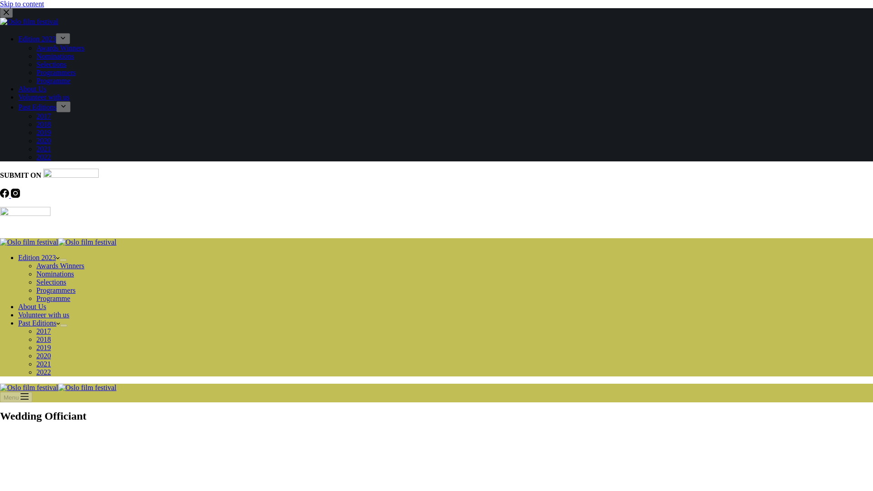  I want to click on Nominations, so click(55, 55).